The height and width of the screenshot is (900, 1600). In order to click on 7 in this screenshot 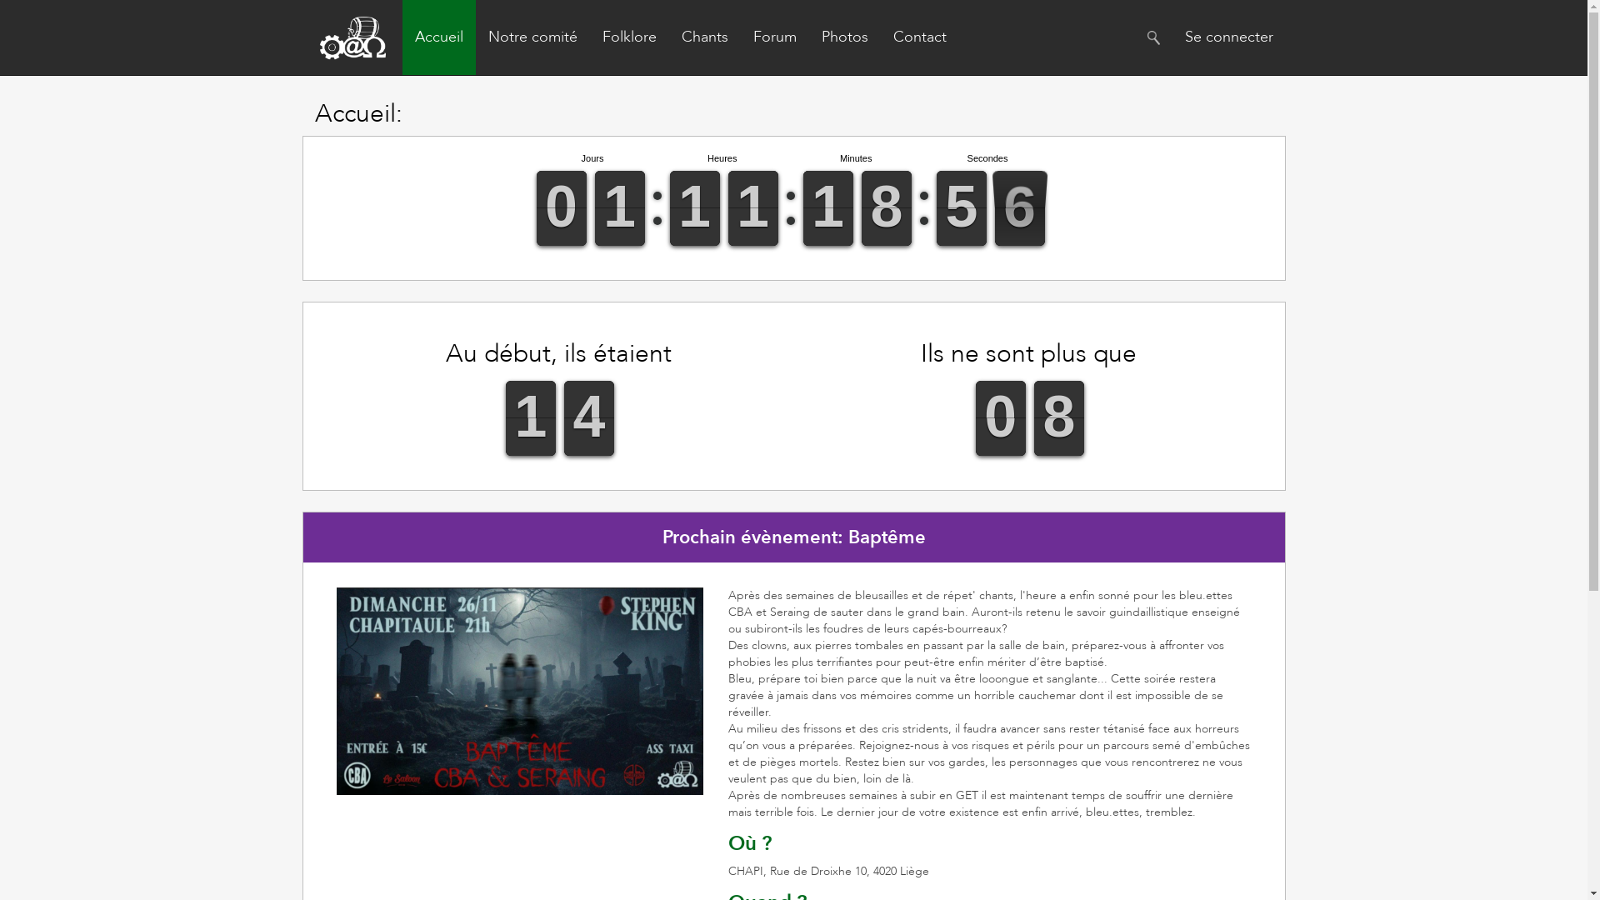, I will do `click(1020, 208)`.